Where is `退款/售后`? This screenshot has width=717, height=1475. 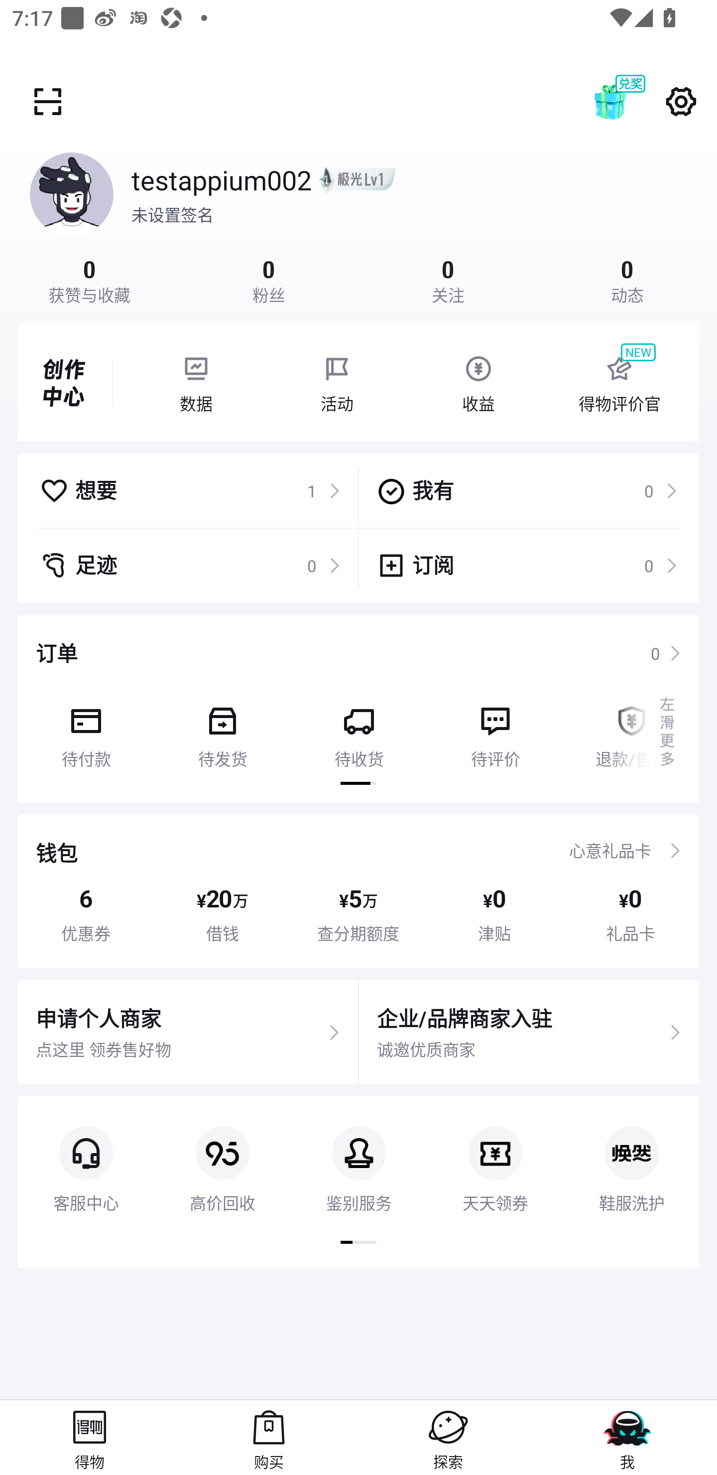 退款/售后 is located at coordinates (631, 731).